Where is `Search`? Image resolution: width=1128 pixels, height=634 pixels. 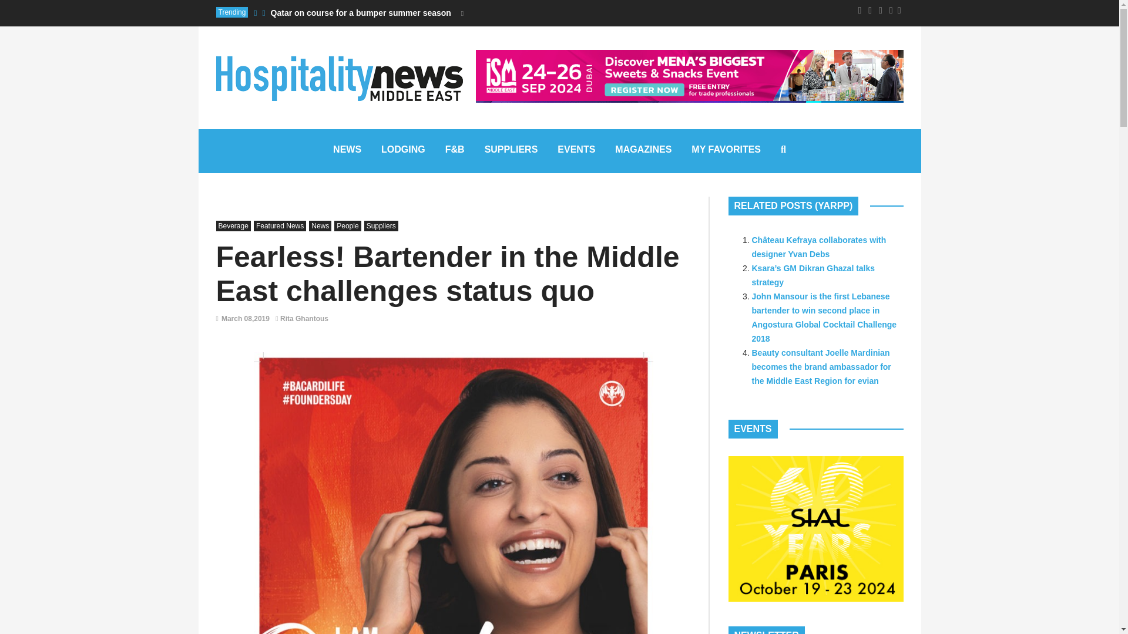
Search is located at coordinates (543, 293).